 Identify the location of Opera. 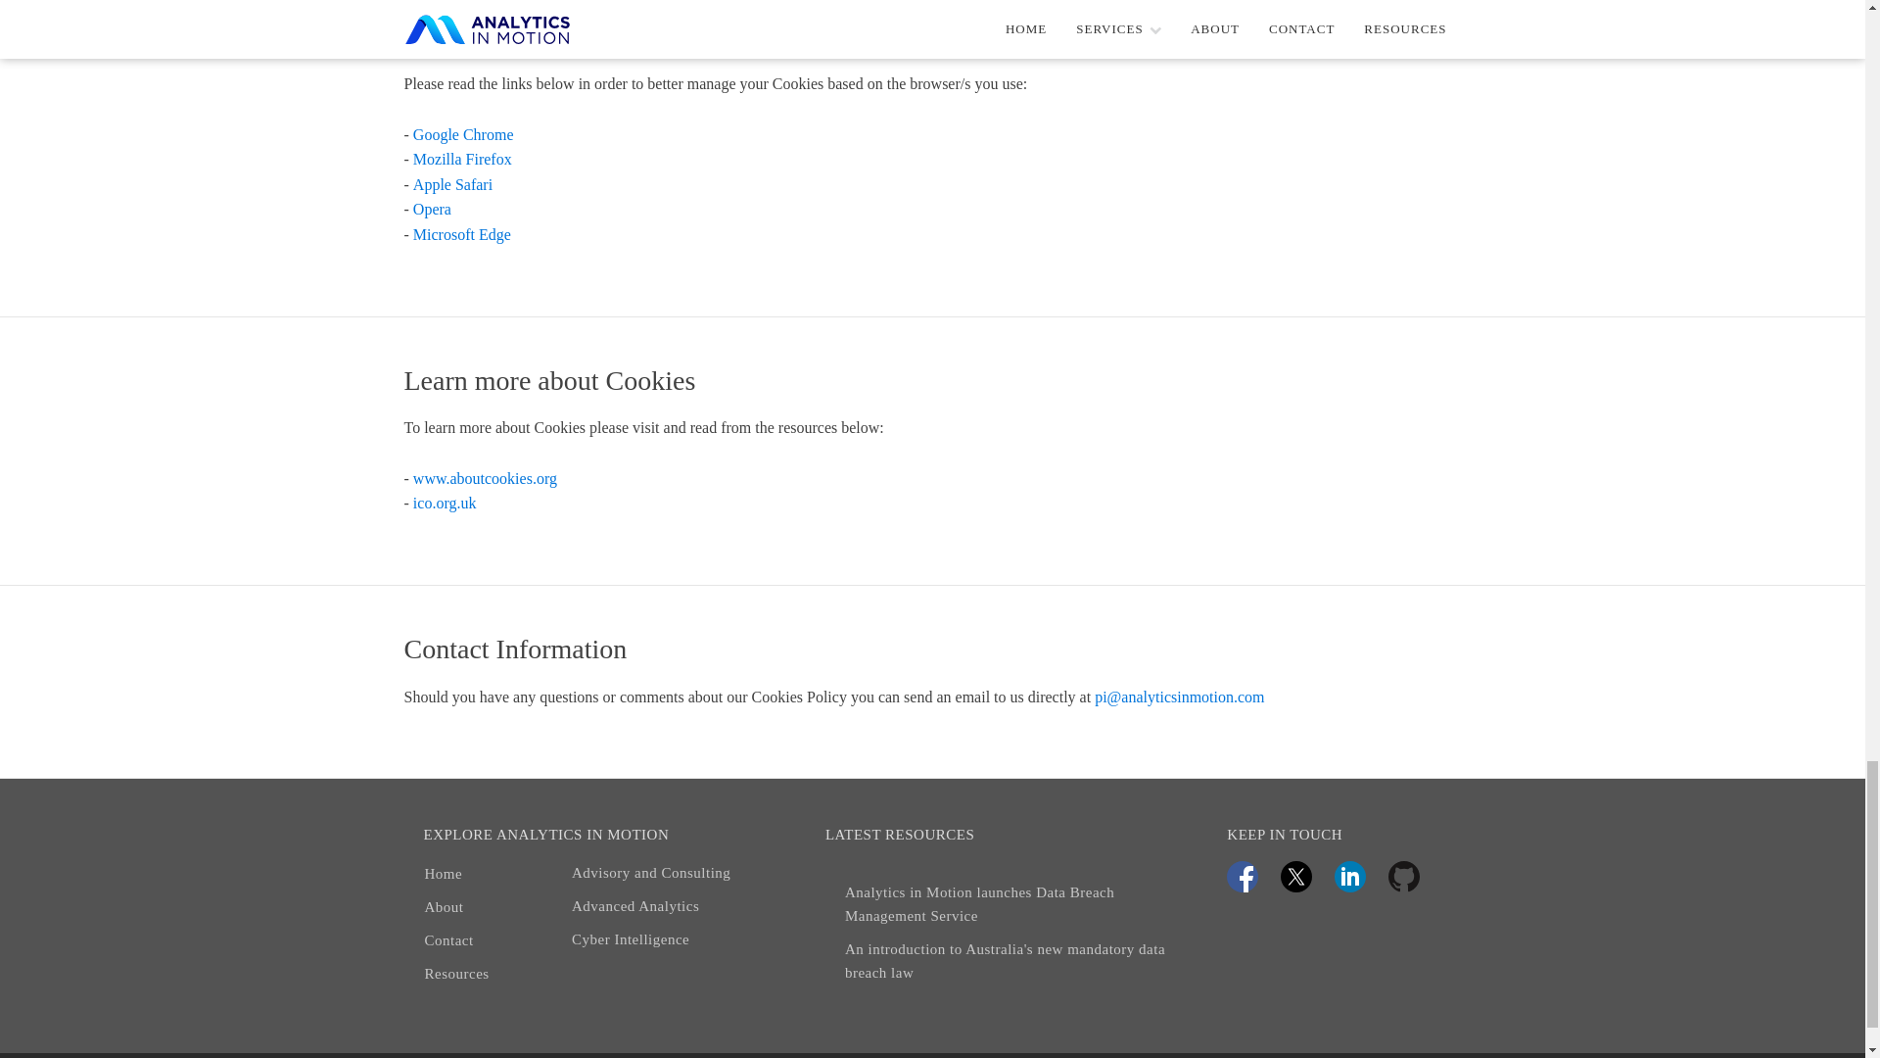
(432, 209).